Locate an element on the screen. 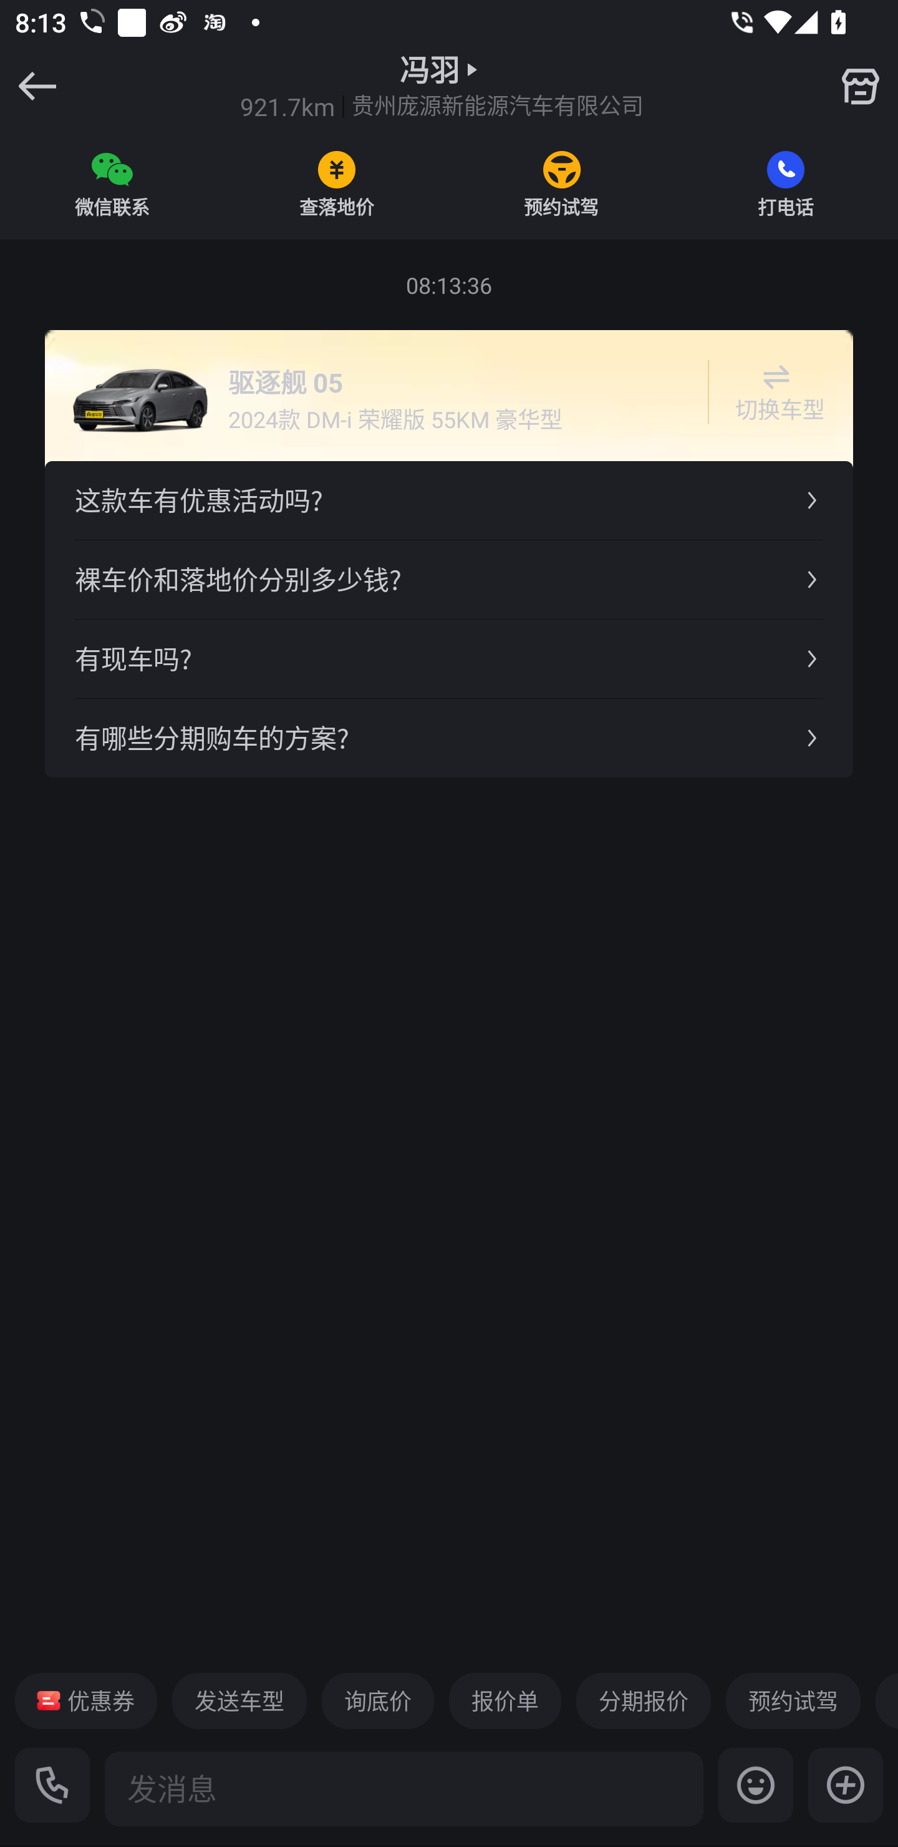 Image resolution: width=898 pixels, height=1847 pixels. 裸车价和落地价分别多少钱? is located at coordinates (449, 580).